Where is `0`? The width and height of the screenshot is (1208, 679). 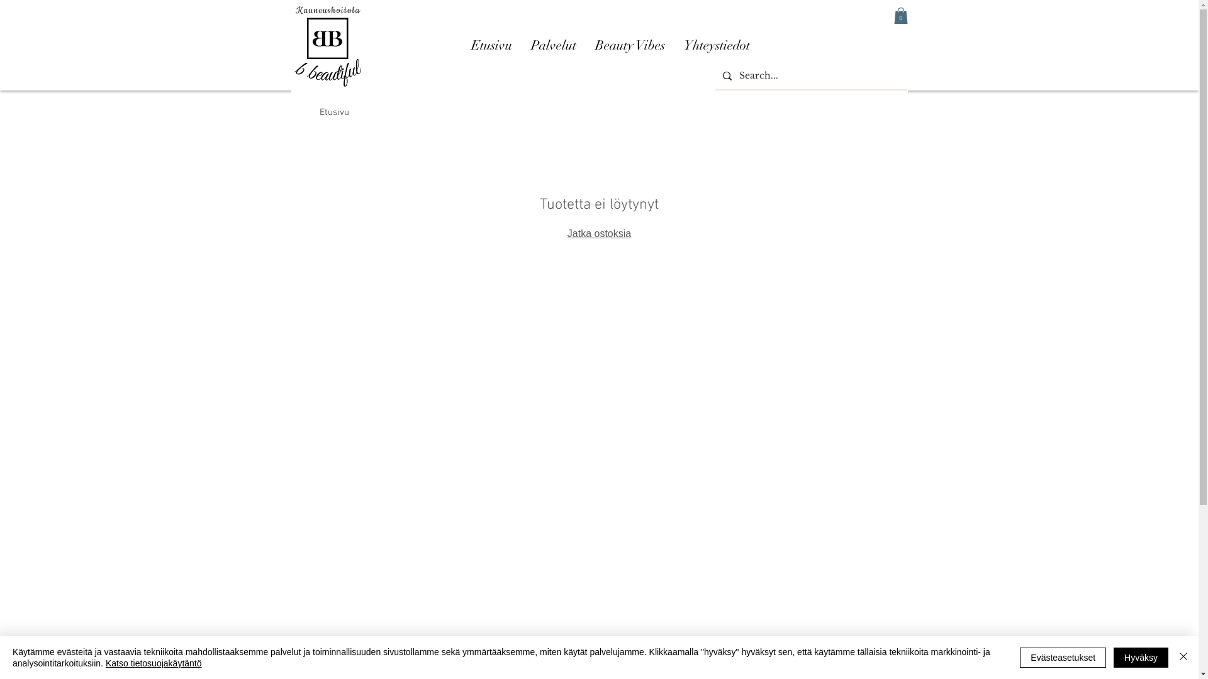 0 is located at coordinates (900, 16).